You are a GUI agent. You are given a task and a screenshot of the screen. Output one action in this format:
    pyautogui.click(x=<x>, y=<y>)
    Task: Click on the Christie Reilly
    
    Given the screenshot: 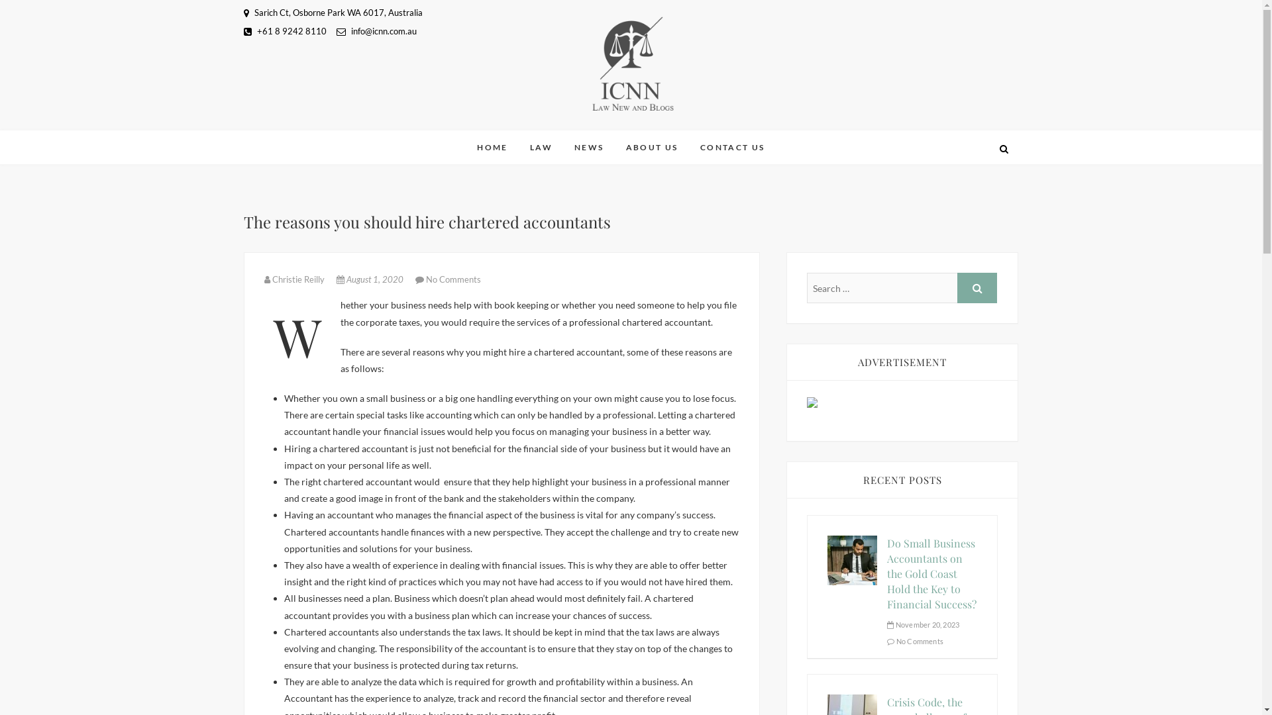 What is the action you would take?
    pyautogui.click(x=294, y=279)
    